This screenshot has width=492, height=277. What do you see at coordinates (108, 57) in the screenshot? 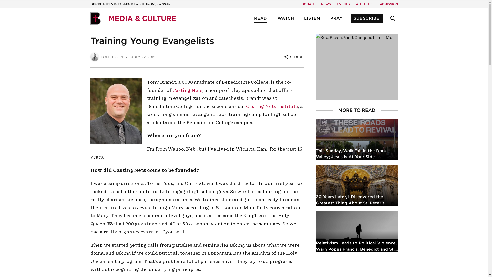
I see `TOM HOOPES` at bounding box center [108, 57].